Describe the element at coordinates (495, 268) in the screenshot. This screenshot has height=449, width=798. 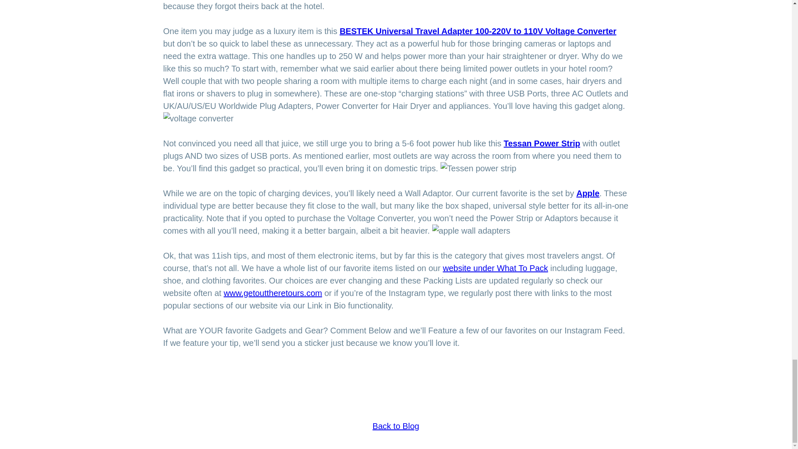
I see `website under What To Pack` at that location.